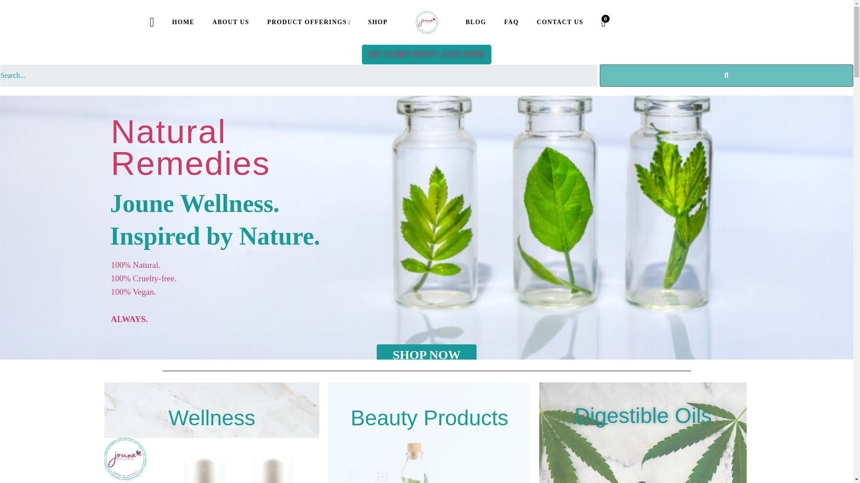  I want to click on Wellness, so click(212, 418).